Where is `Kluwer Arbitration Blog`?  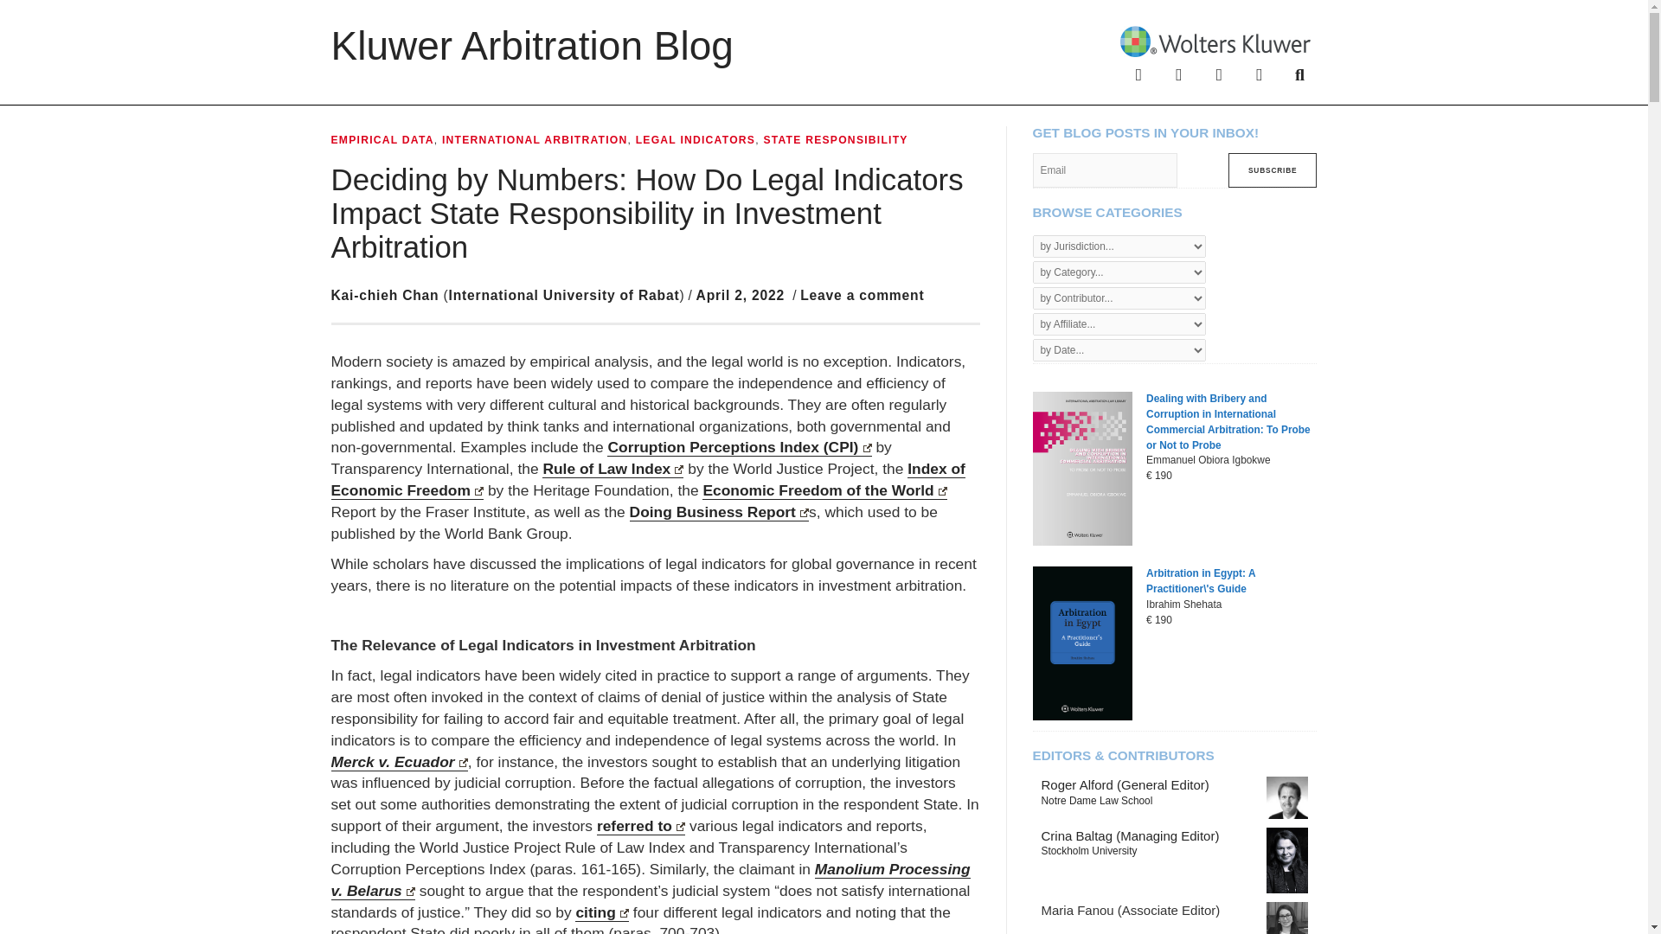 Kluwer Arbitration Blog is located at coordinates (531, 45).